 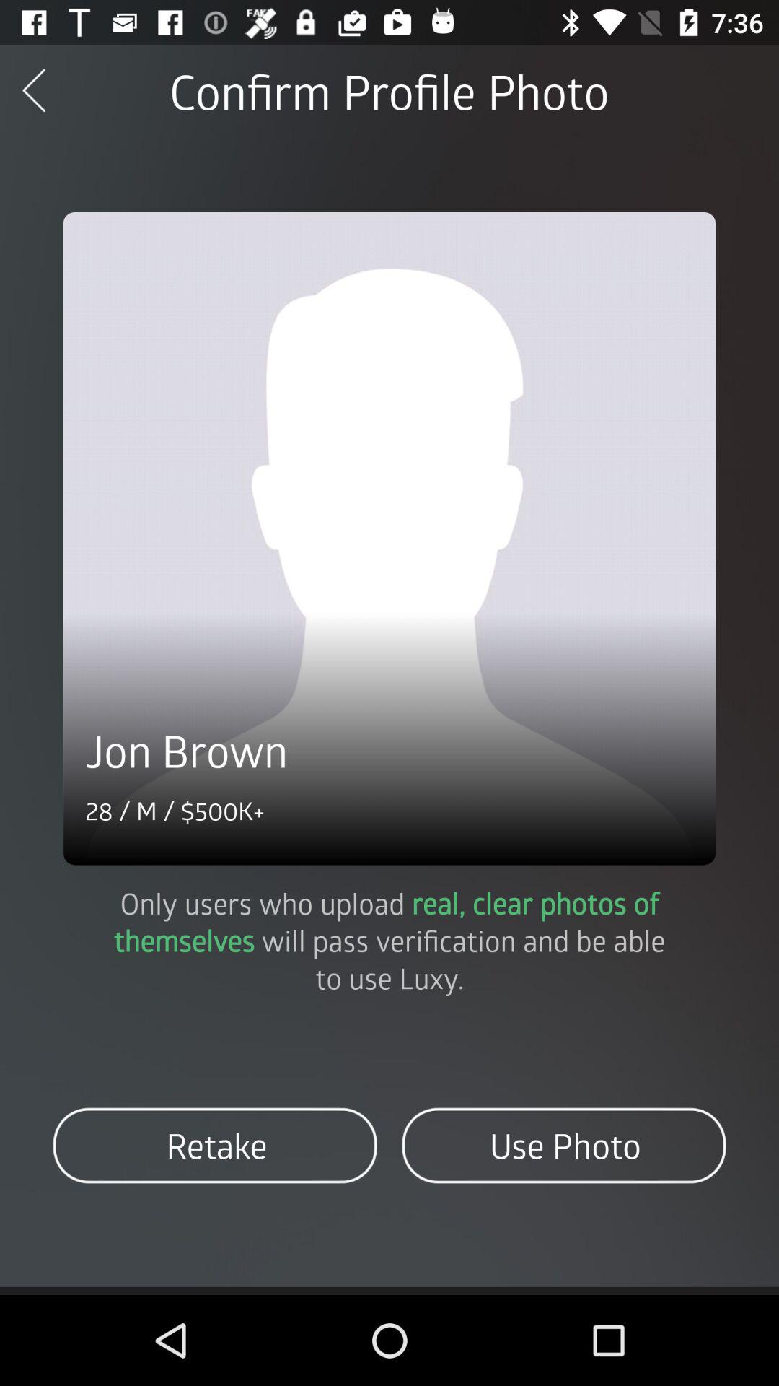 What do you see at coordinates (564, 1145) in the screenshot?
I see `swipe to the use photo` at bounding box center [564, 1145].